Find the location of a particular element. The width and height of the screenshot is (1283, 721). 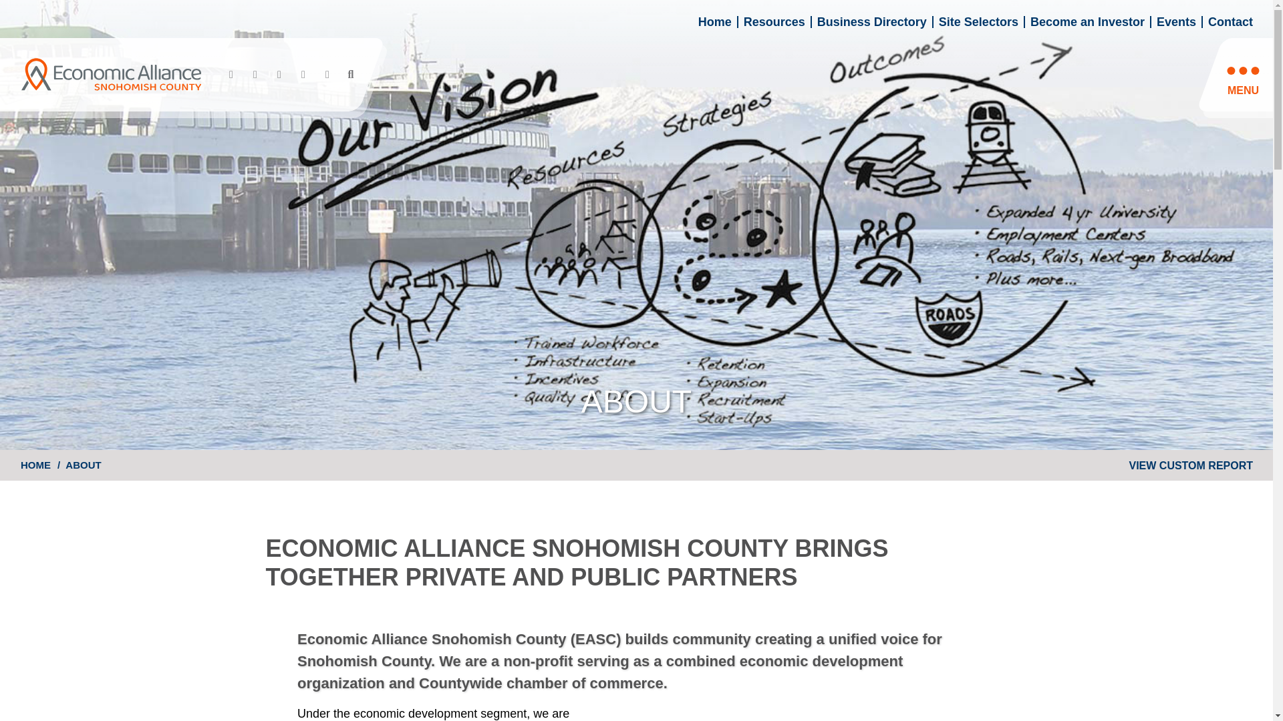

Home is located at coordinates (714, 21).